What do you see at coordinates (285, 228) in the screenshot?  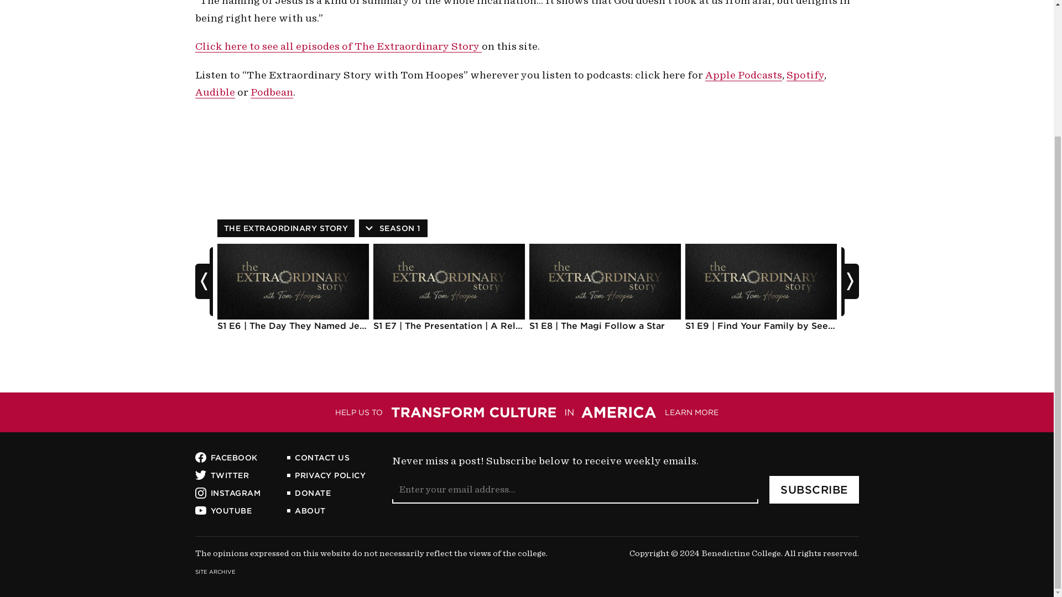 I see `The Extraordinary Story` at bounding box center [285, 228].